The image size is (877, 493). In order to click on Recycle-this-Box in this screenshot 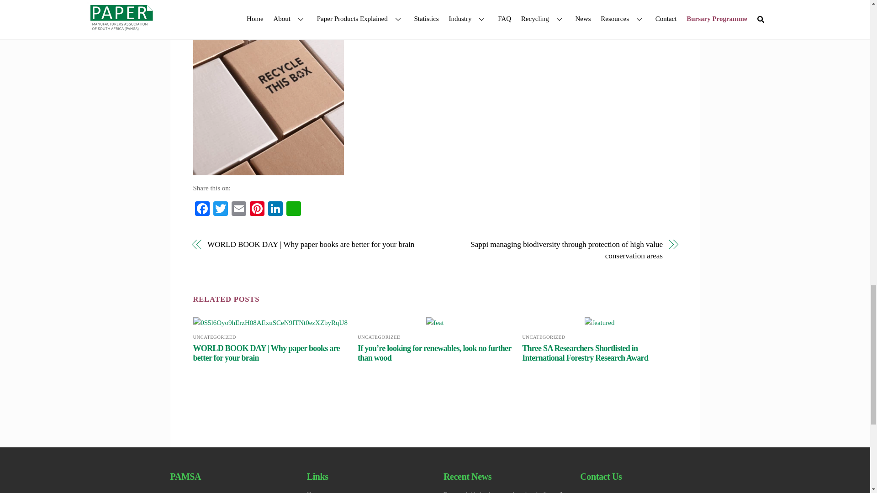, I will do `click(268, 100)`.